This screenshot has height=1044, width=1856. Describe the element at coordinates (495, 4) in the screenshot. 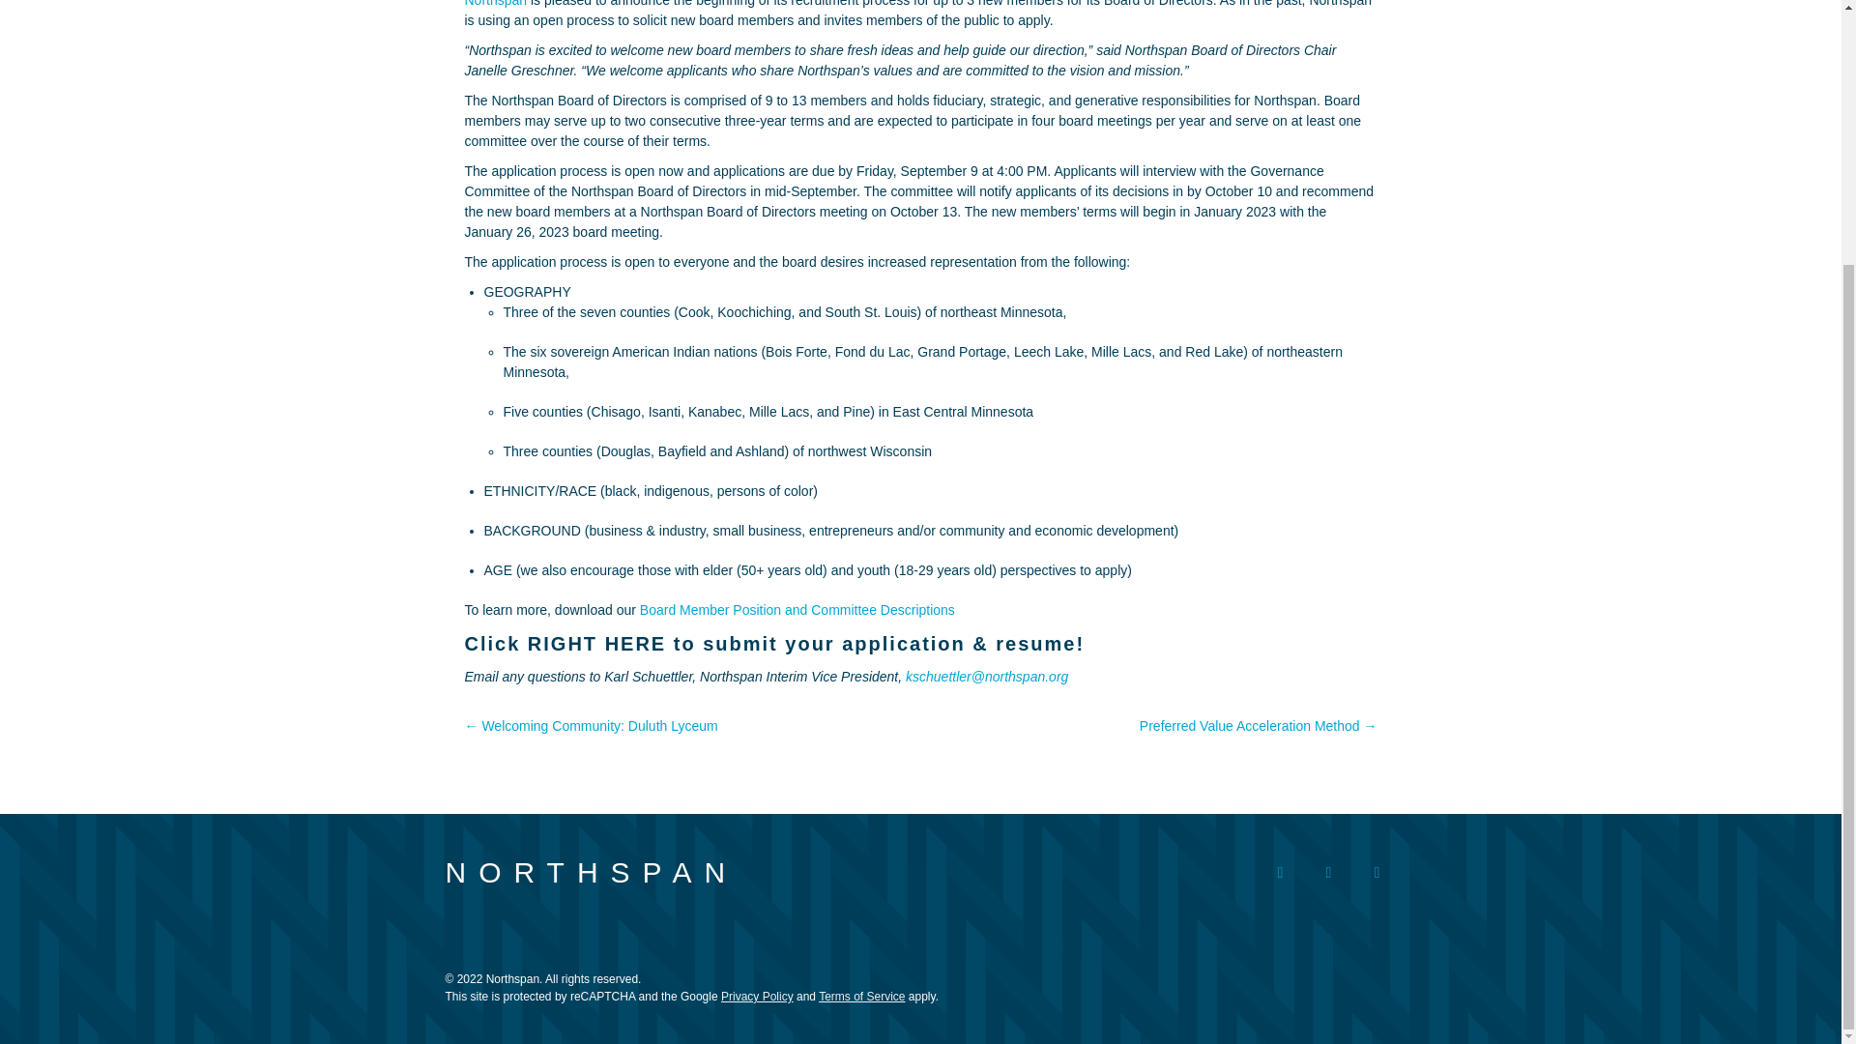

I see `Northspan` at that location.